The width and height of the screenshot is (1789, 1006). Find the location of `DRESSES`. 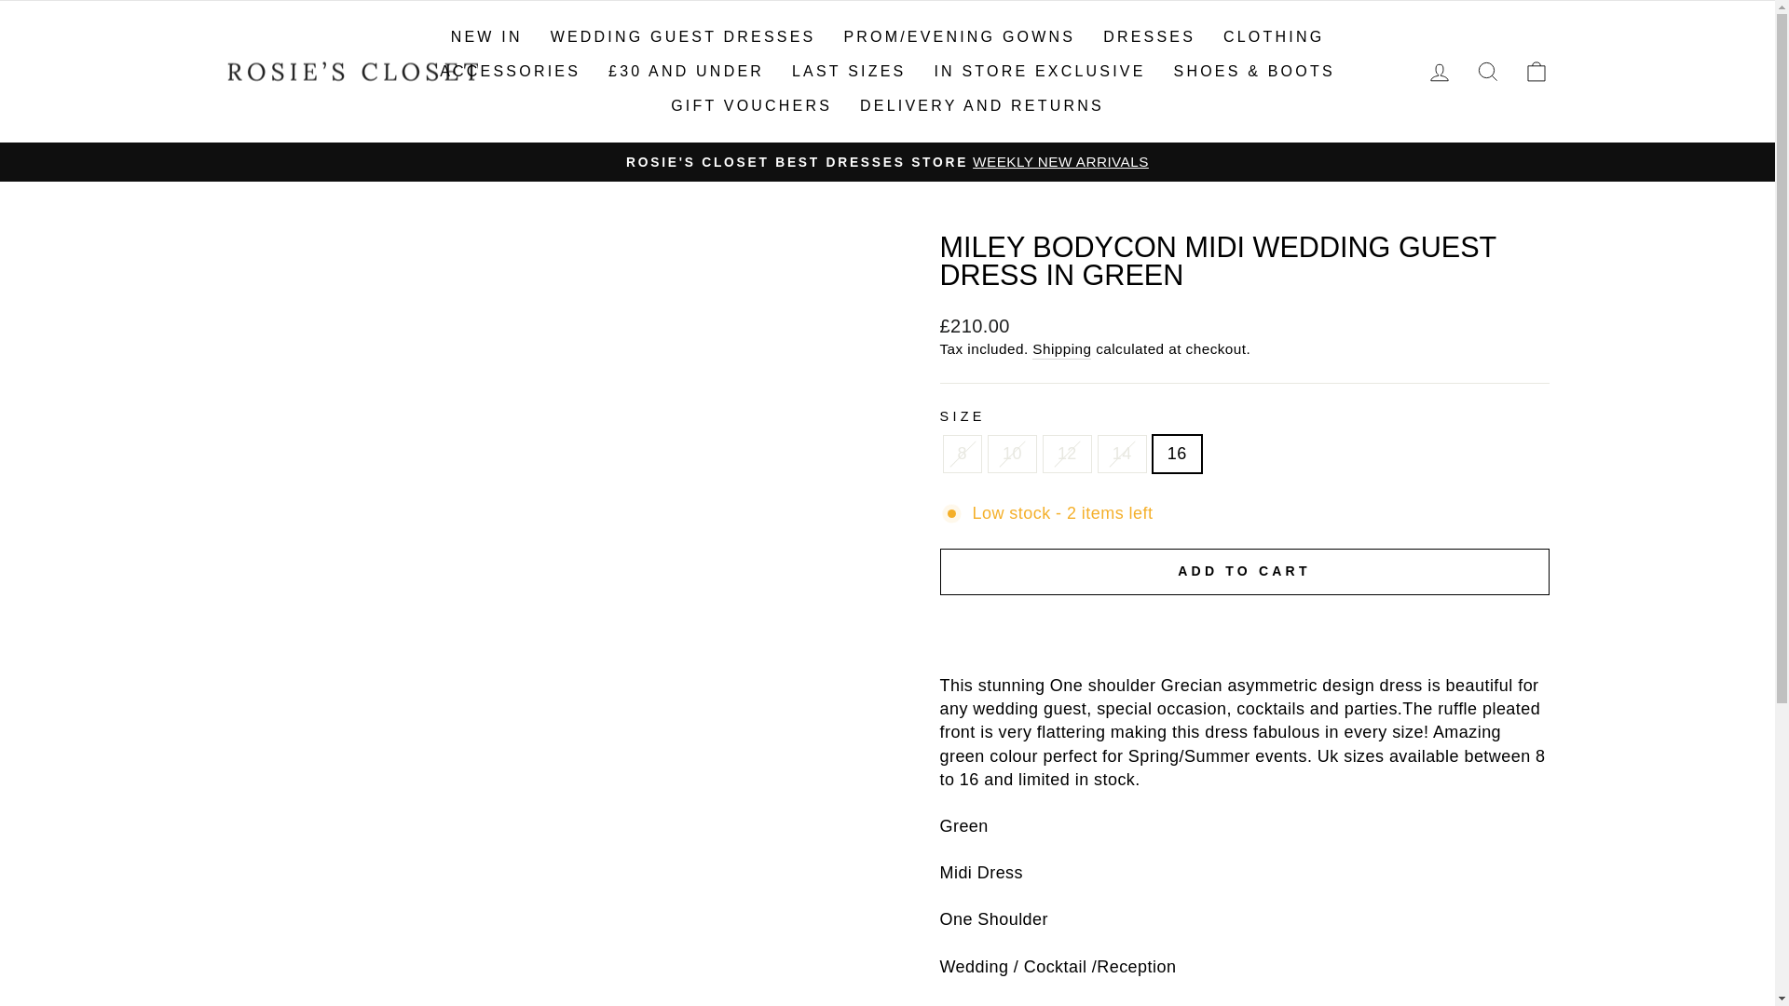

DRESSES is located at coordinates (1149, 36).